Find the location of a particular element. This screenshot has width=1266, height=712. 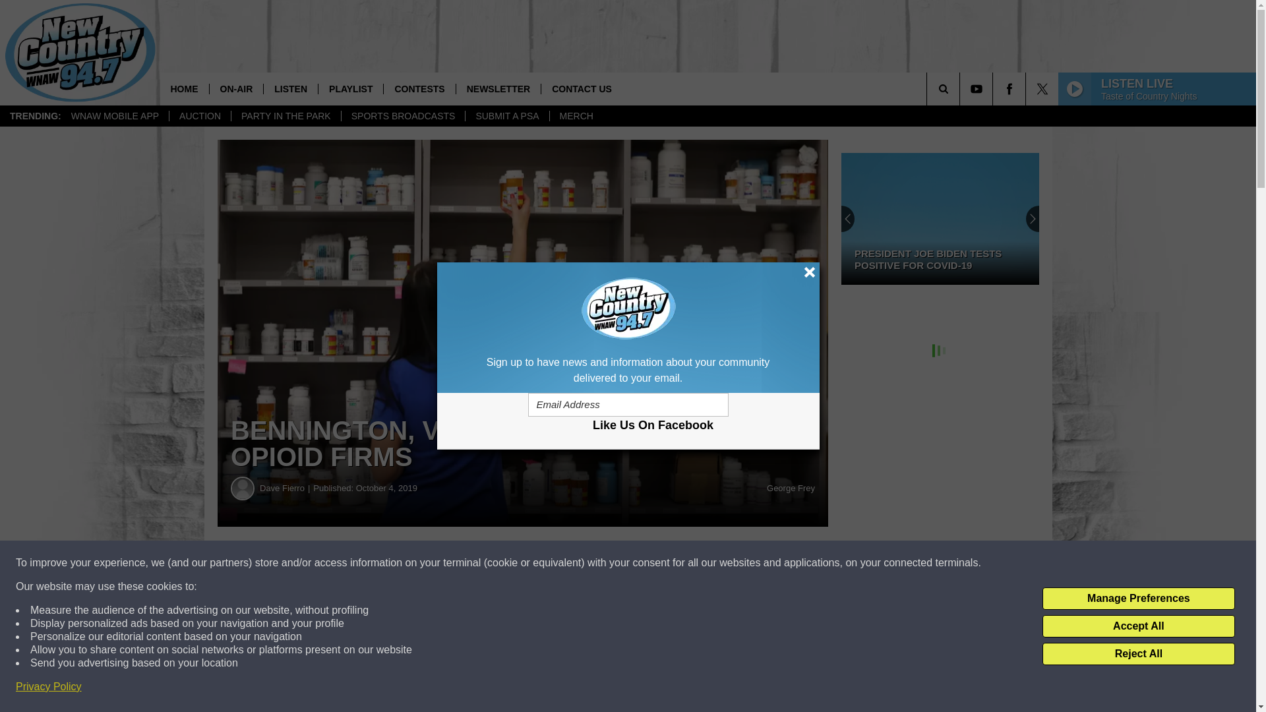

Share on Twitter is located at coordinates (645, 563).